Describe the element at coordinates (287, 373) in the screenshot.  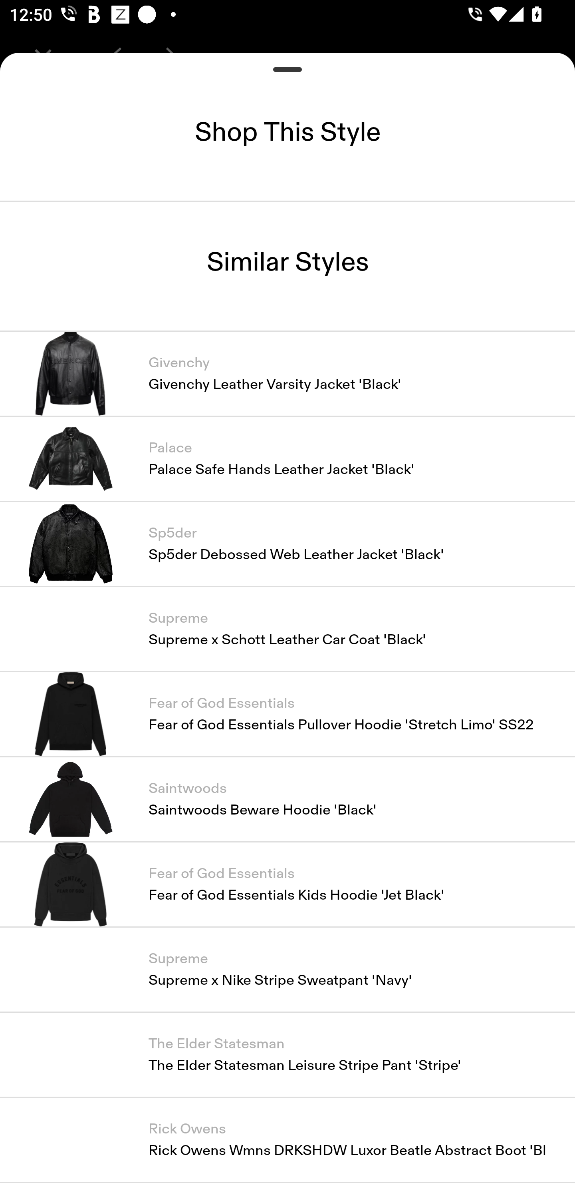
I see `Givenchy Givenchy Leather Varsity Jacket 'Black'` at that location.